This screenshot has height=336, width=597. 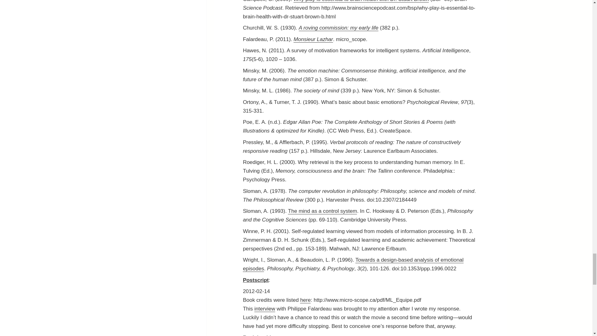 I want to click on Stuart Brown on Brain Science Podcast, so click(x=361, y=1).